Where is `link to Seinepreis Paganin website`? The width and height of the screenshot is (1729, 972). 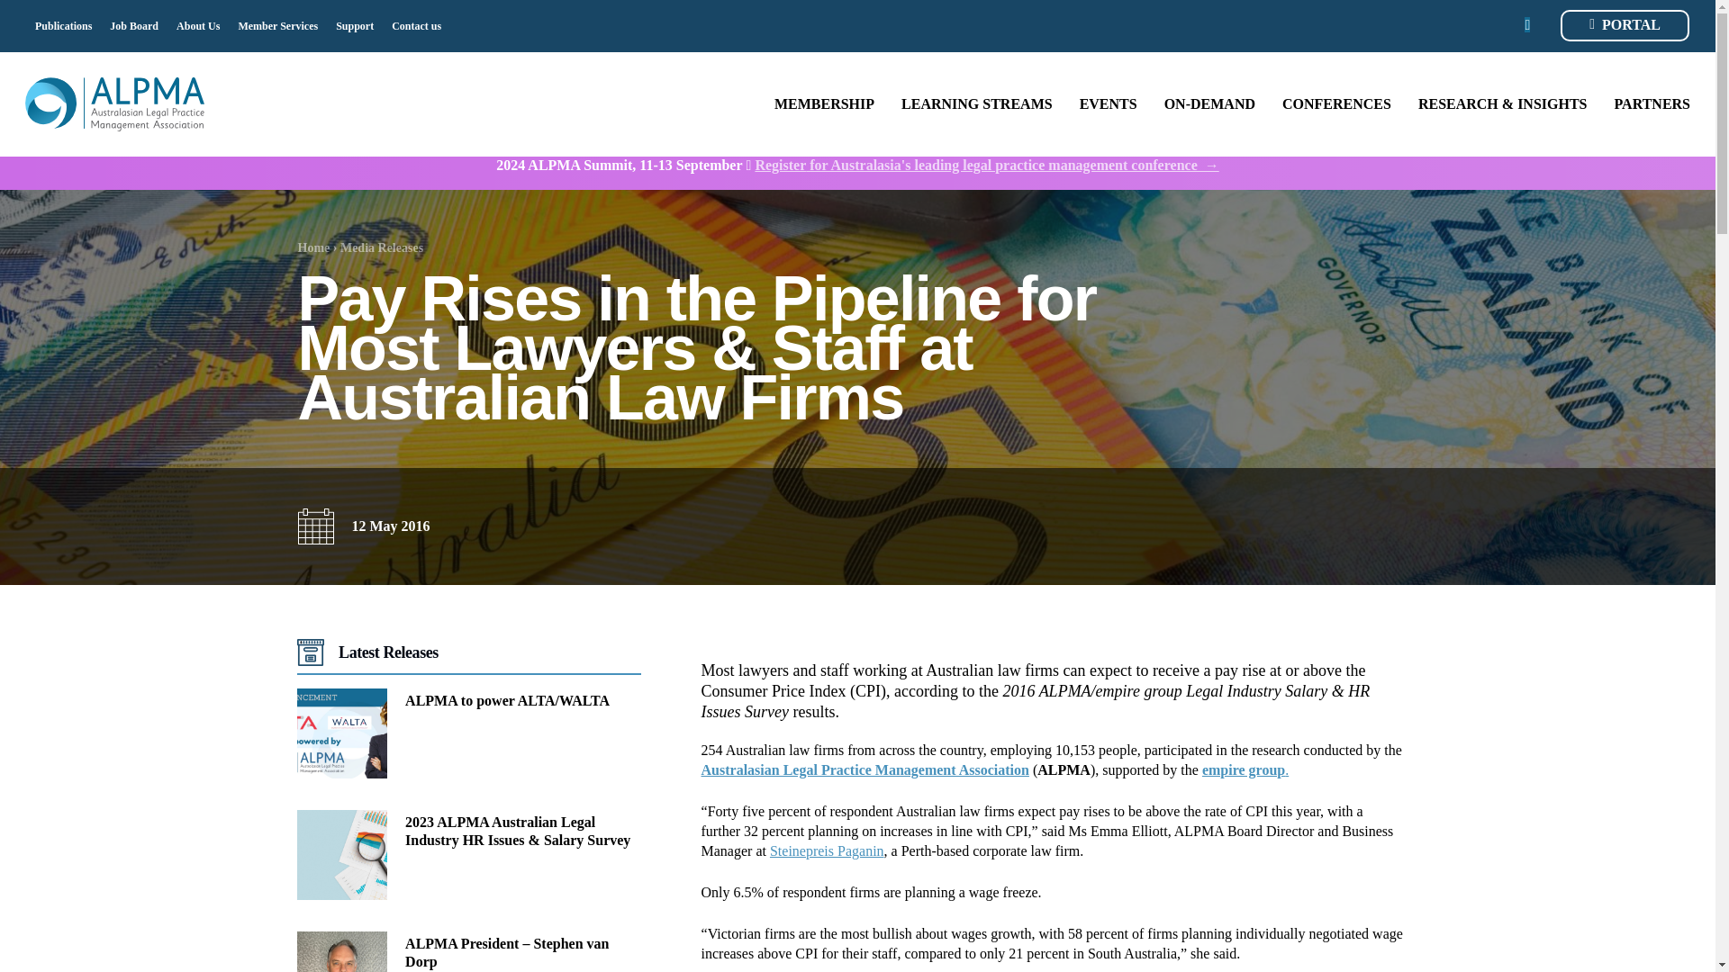 link to Seinepreis Paganin website is located at coordinates (827, 850).